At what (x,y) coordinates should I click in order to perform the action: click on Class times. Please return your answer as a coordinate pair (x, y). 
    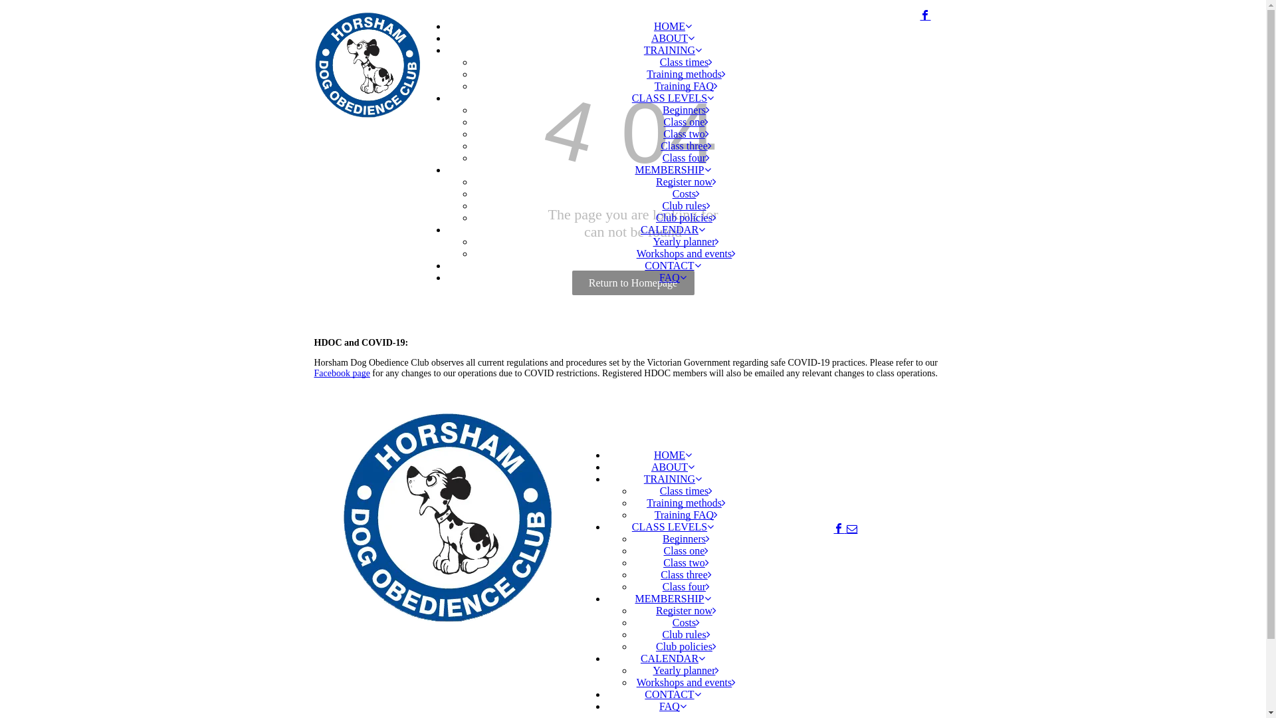
    Looking at the image, I should click on (686, 491).